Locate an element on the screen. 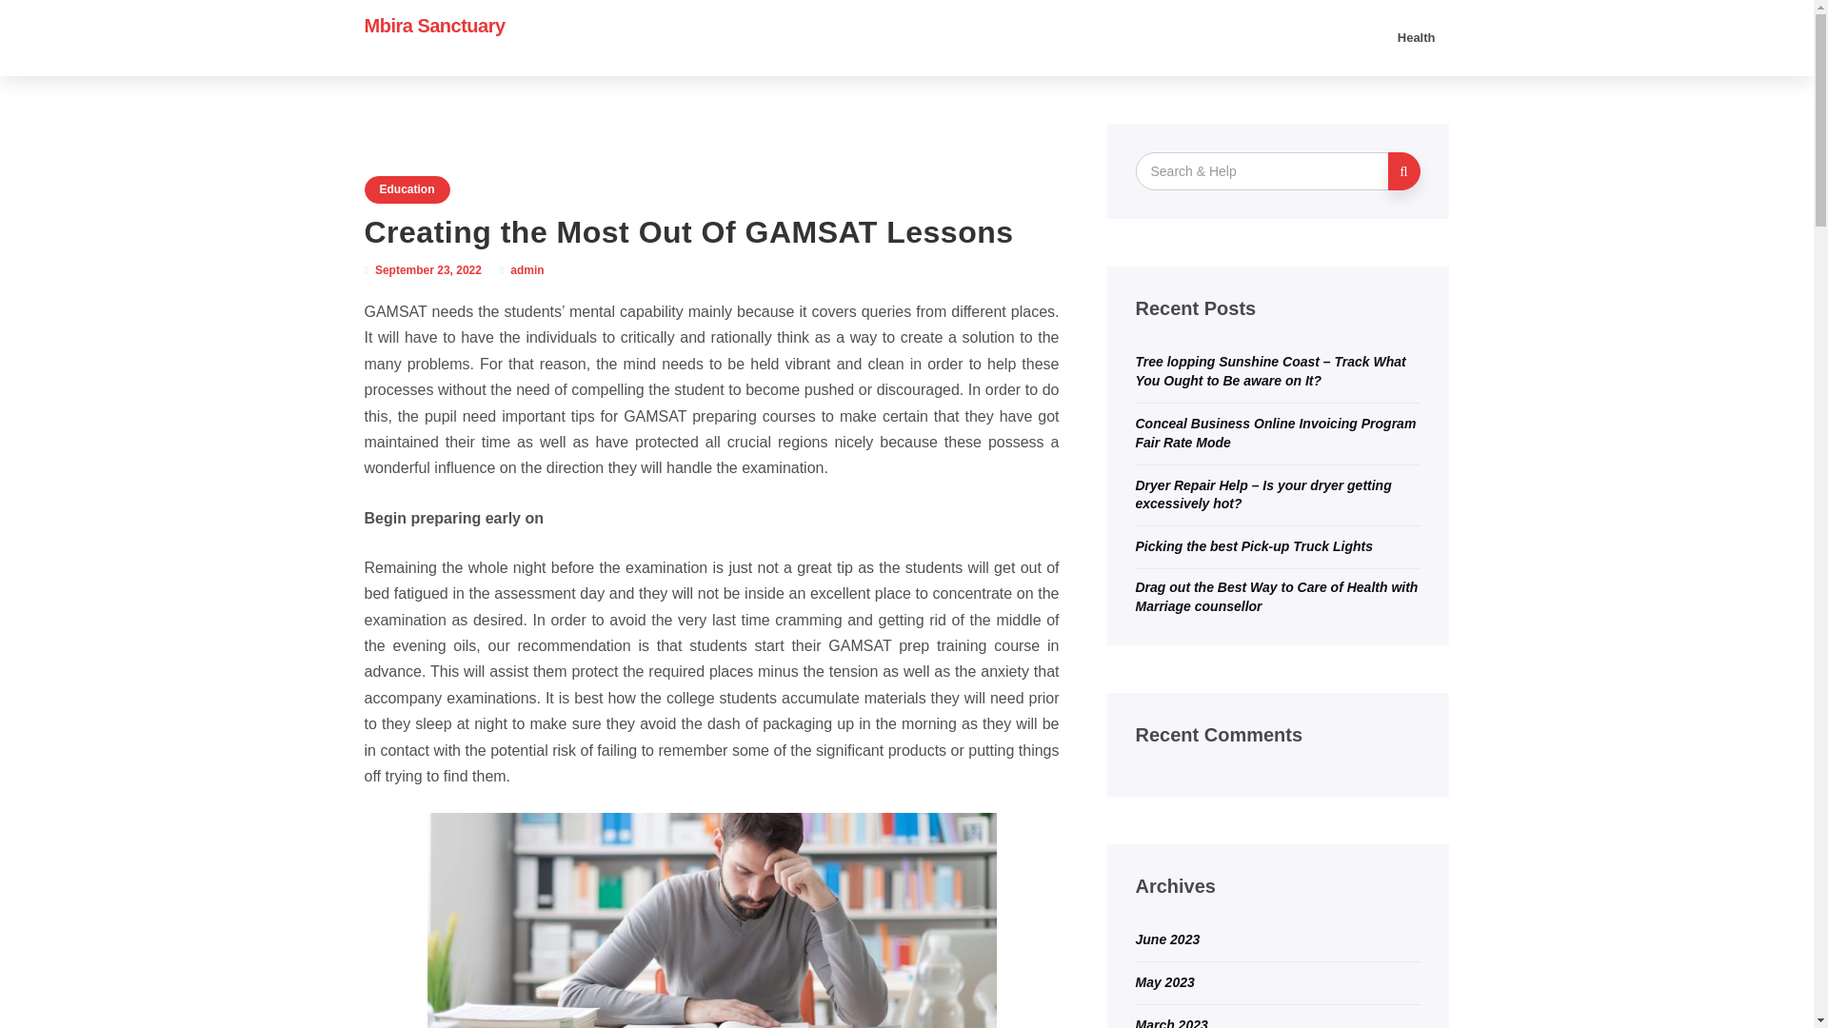 Image resolution: width=1828 pixels, height=1028 pixels. May 2023 is located at coordinates (1163, 982).